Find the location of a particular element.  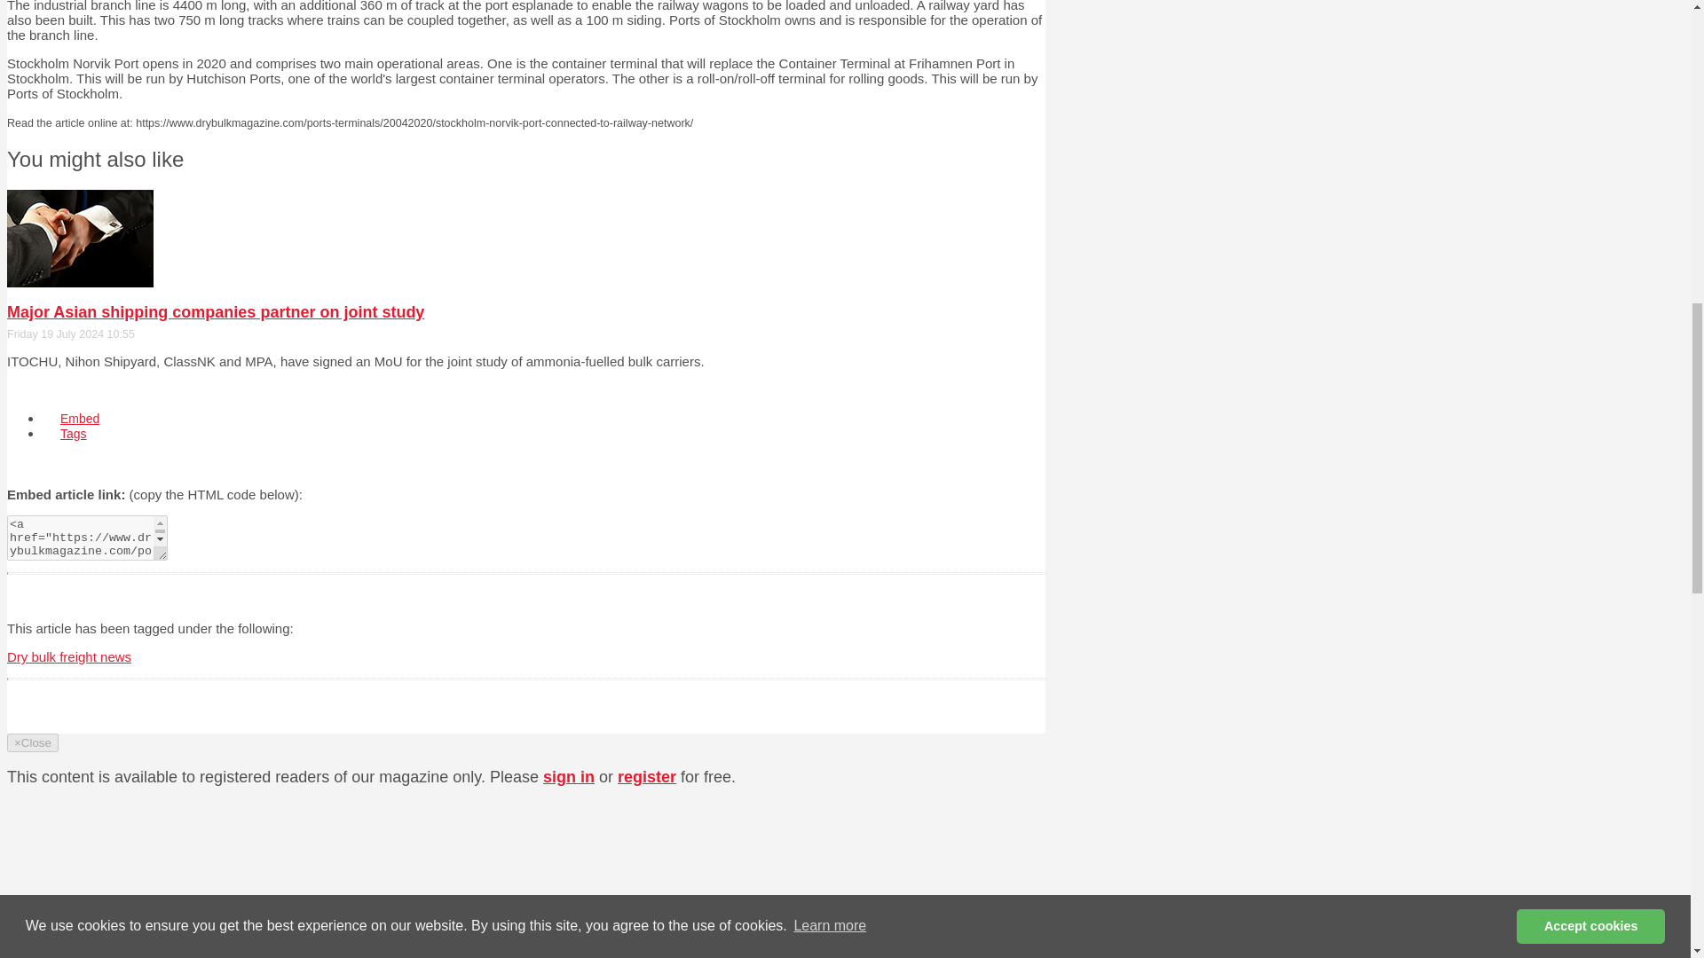

Embed is located at coordinates (80, 419).